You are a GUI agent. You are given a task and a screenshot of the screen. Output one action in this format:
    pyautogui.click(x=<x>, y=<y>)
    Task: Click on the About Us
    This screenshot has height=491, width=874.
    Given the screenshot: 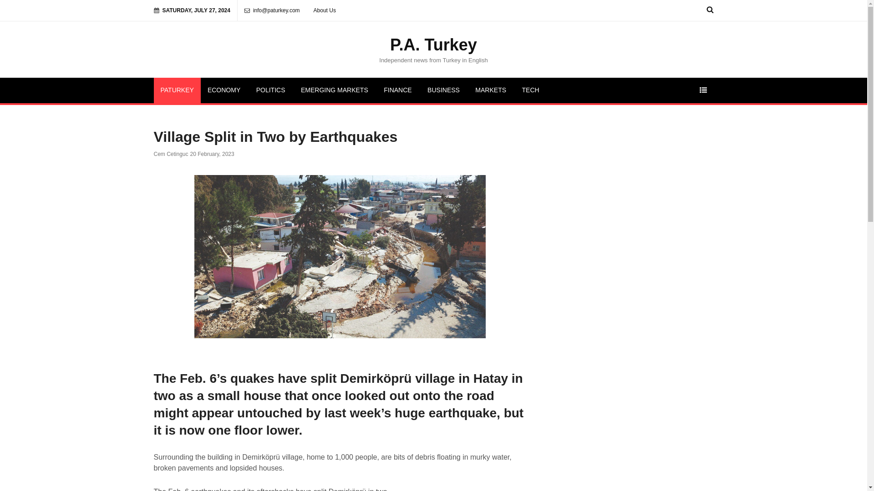 What is the action you would take?
    pyautogui.click(x=324, y=10)
    